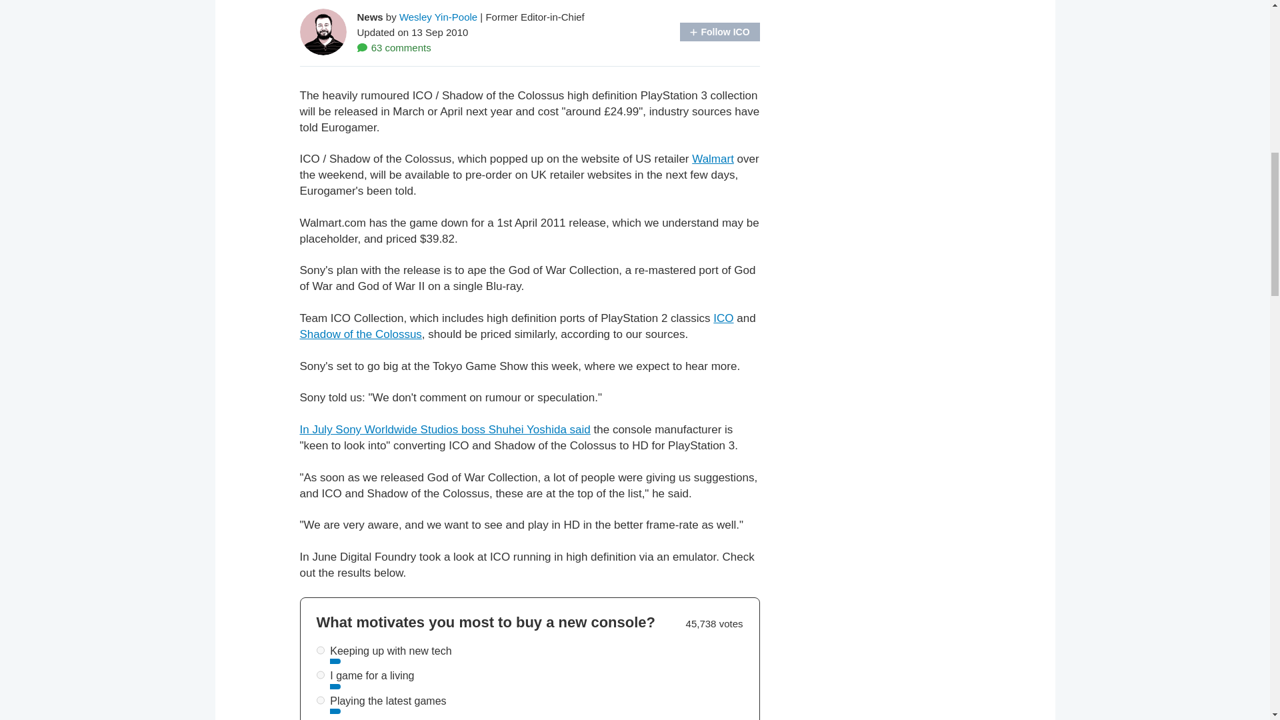 The image size is (1280, 720). Describe the element at coordinates (713, 159) in the screenshot. I see `Walmart` at that location.